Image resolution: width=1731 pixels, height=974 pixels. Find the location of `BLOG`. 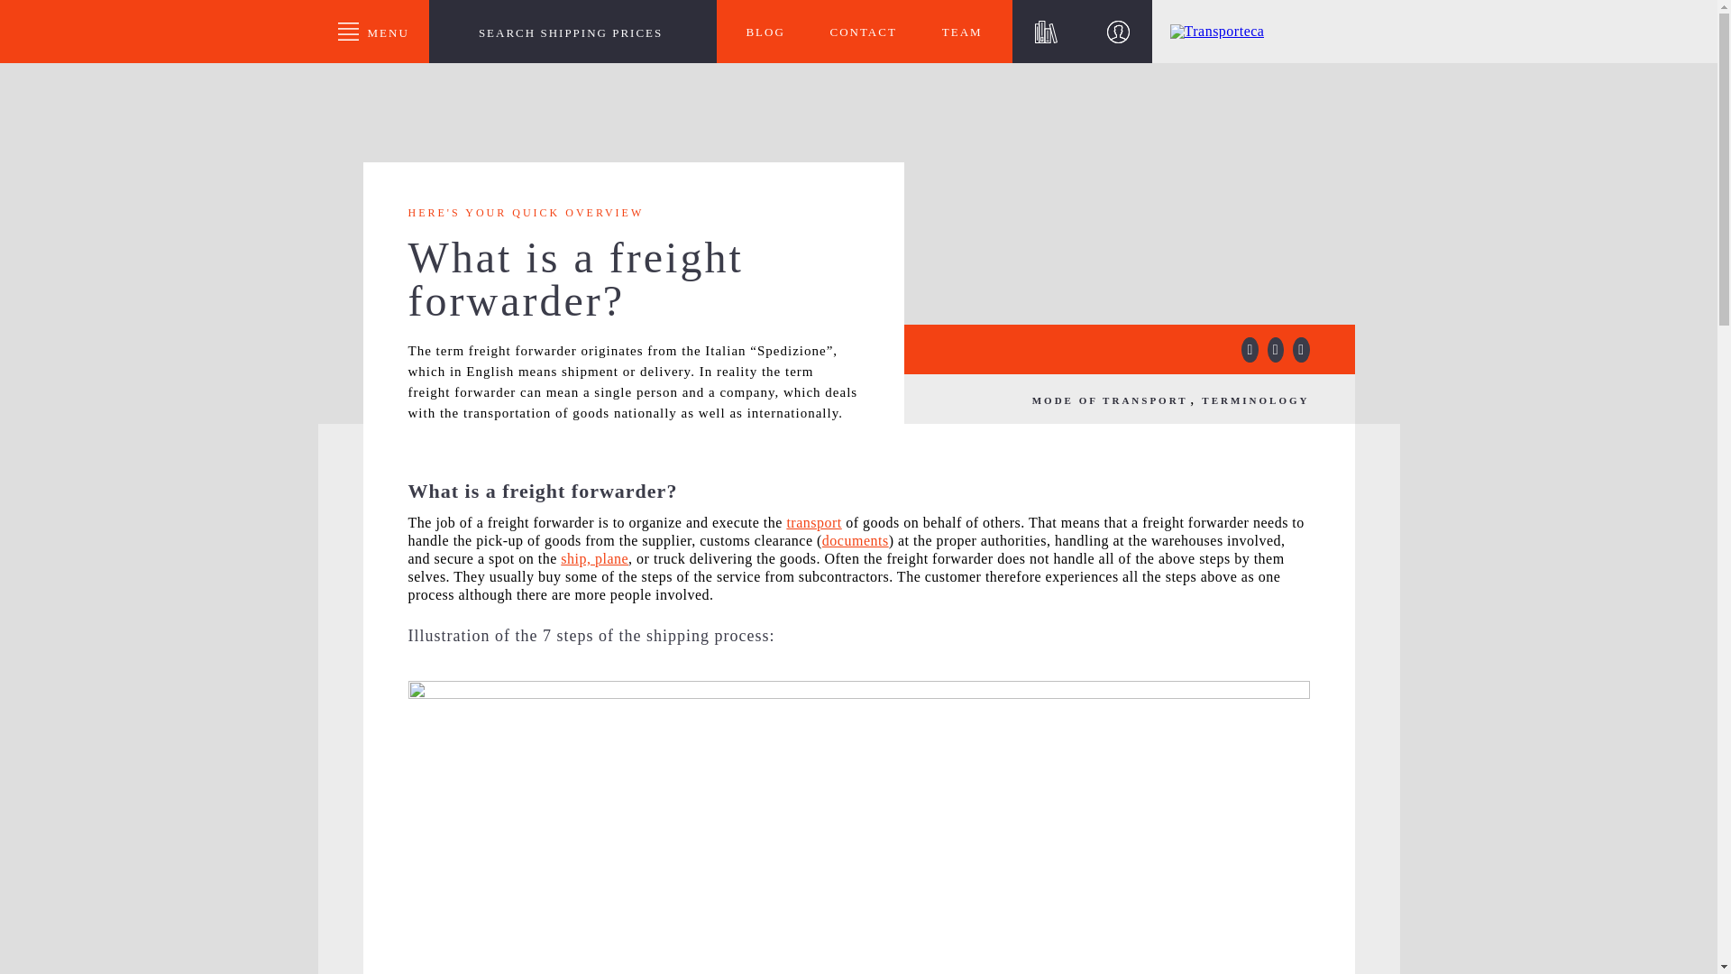

BLOG is located at coordinates (765, 32).